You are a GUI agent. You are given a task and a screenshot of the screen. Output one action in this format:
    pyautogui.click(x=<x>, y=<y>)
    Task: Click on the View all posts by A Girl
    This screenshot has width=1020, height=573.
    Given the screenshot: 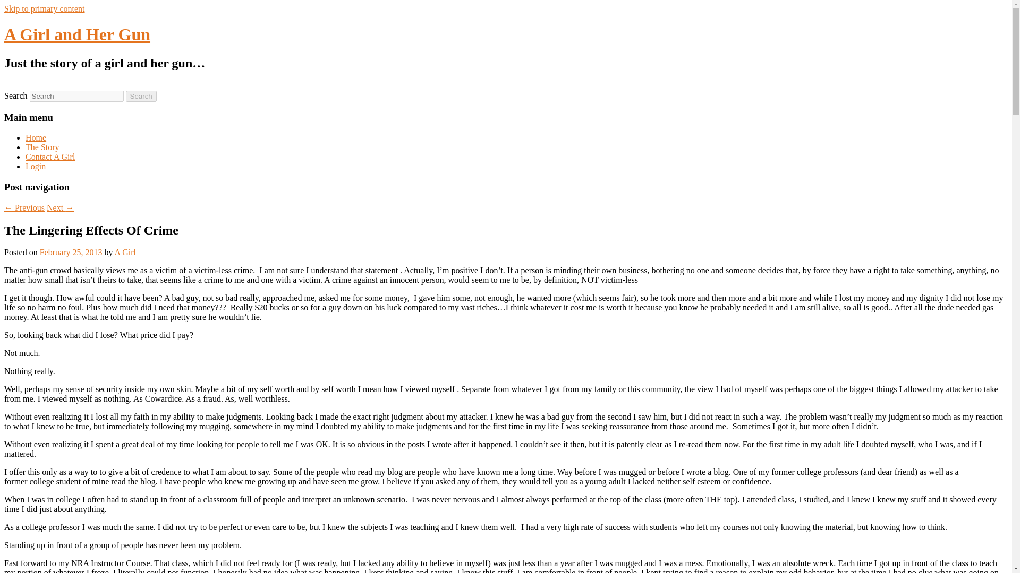 What is the action you would take?
    pyautogui.click(x=125, y=251)
    